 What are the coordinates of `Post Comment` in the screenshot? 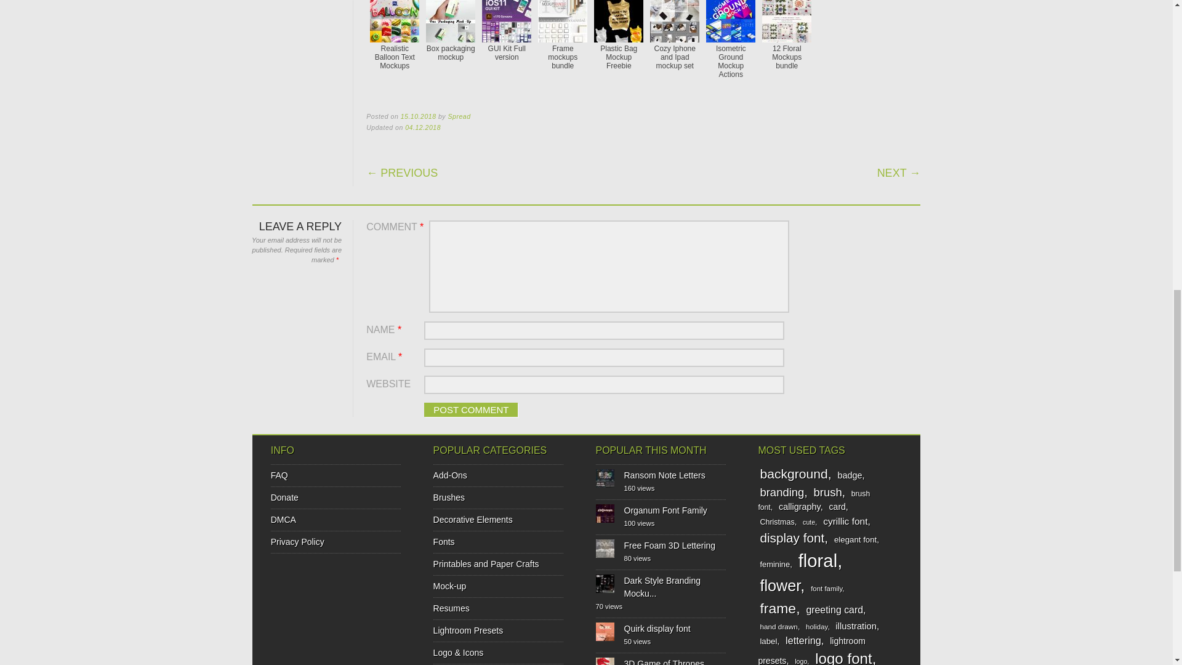 It's located at (470, 410).